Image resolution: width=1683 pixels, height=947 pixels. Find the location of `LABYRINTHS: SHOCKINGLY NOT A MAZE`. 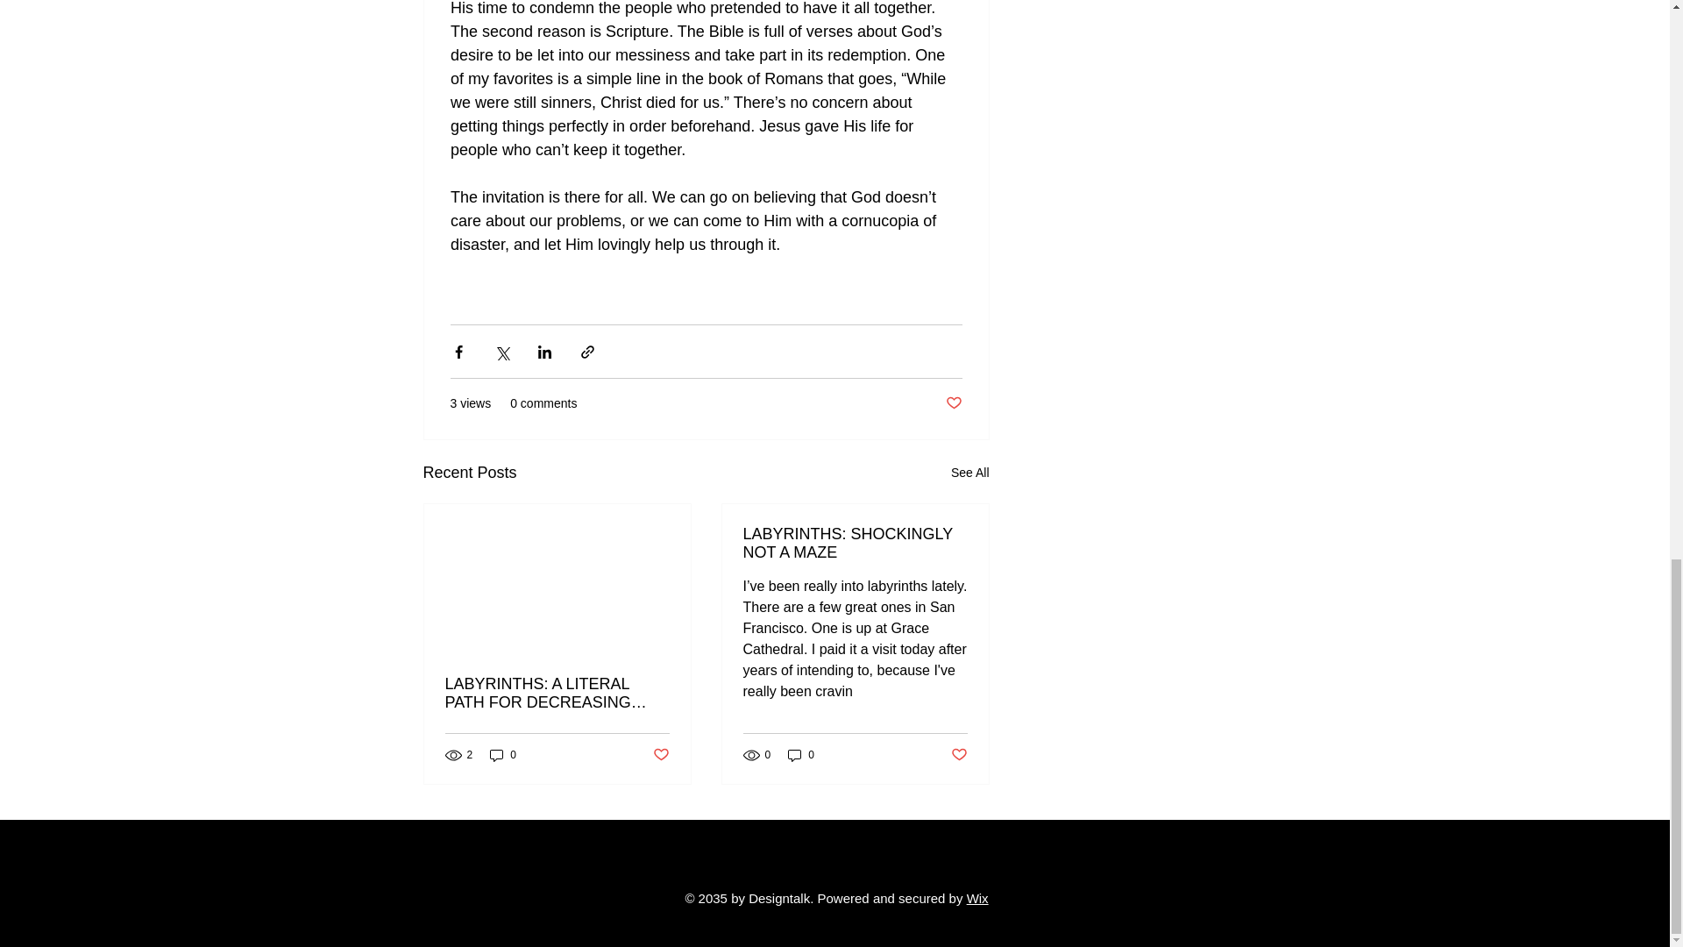

LABYRINTHS: SHOCKINGLY NOT A MAZE is located at coordinates (856, 544).